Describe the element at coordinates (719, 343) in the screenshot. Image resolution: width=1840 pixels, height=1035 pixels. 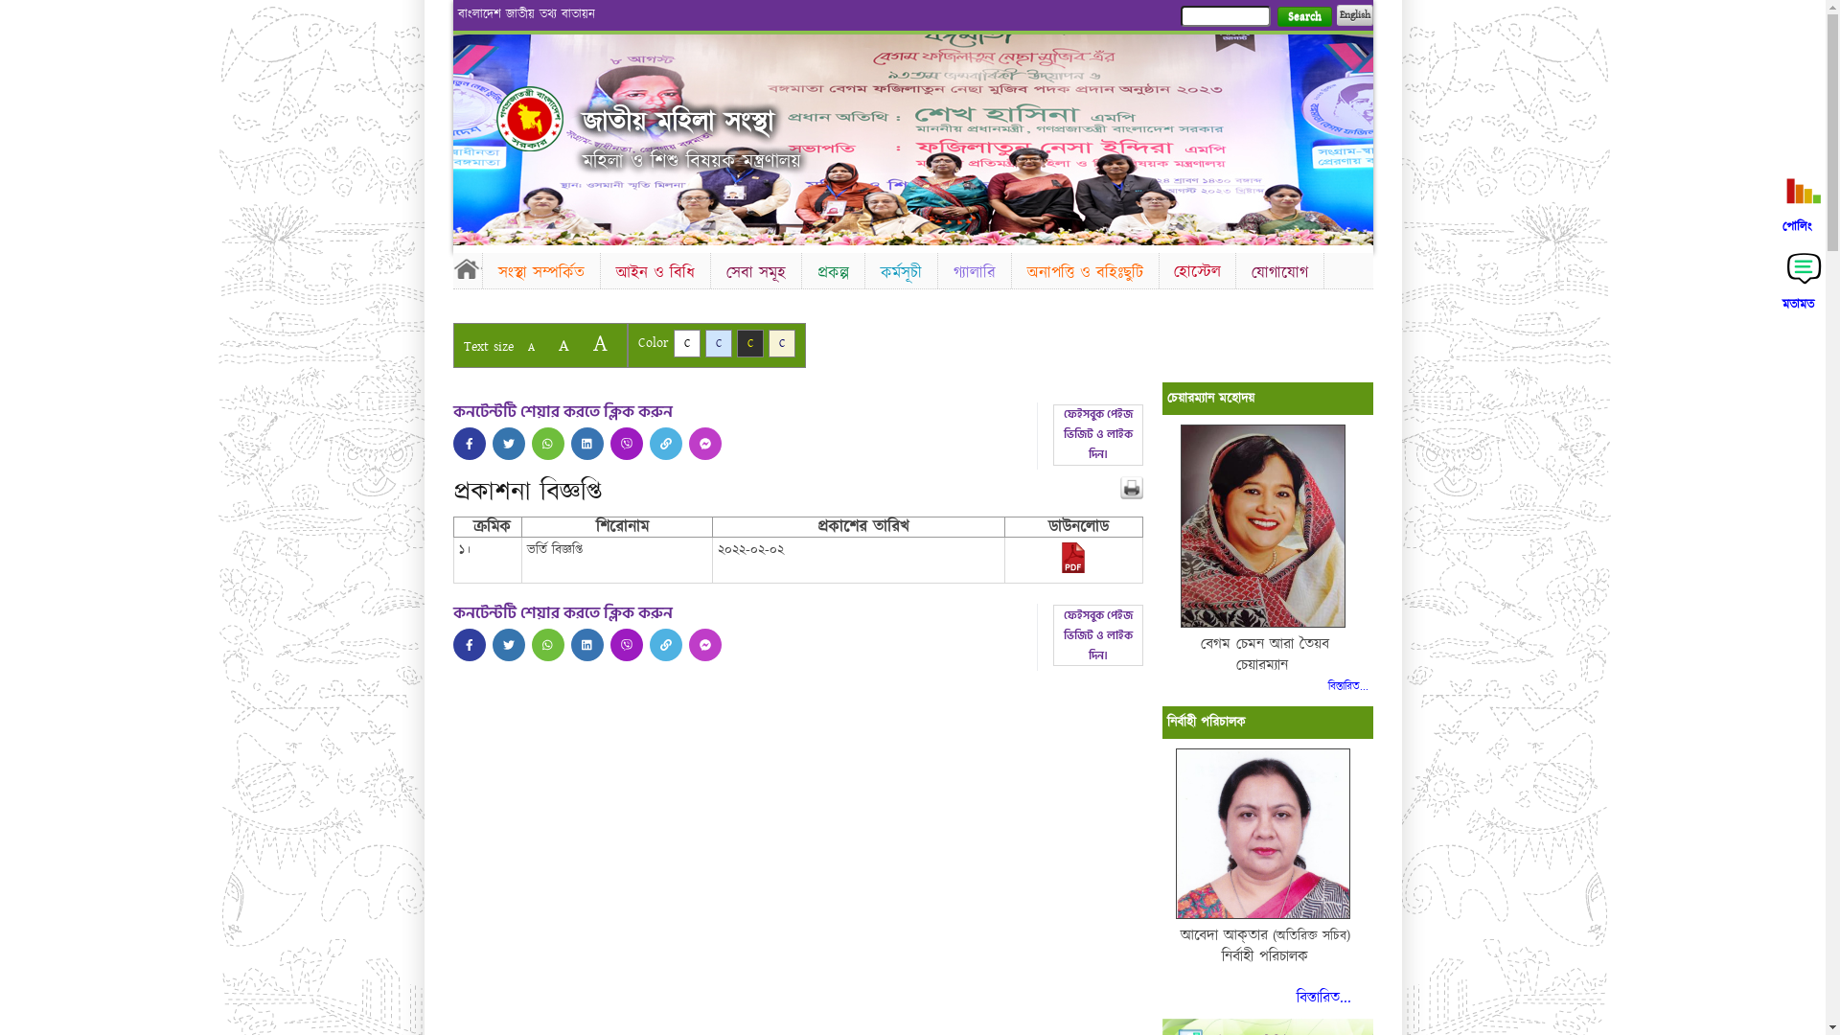
I see `C` at that location.